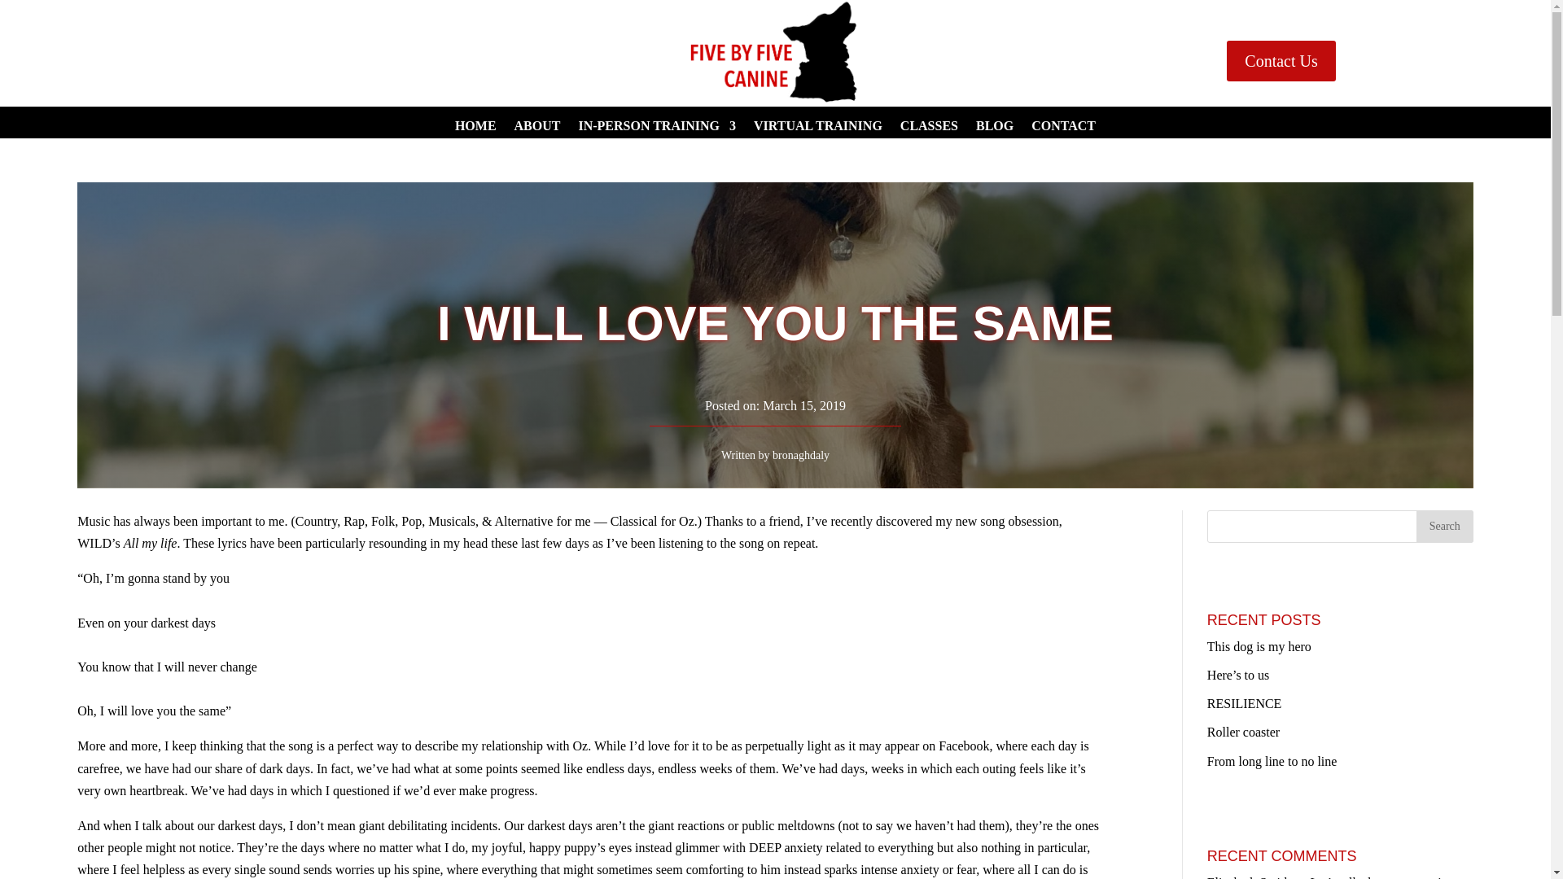 The image size is (1563, 879). What do you see at coordinates (1244, 703) in the screenshot?
I see `RESILIENCE` at bounding box center [1244, 703].